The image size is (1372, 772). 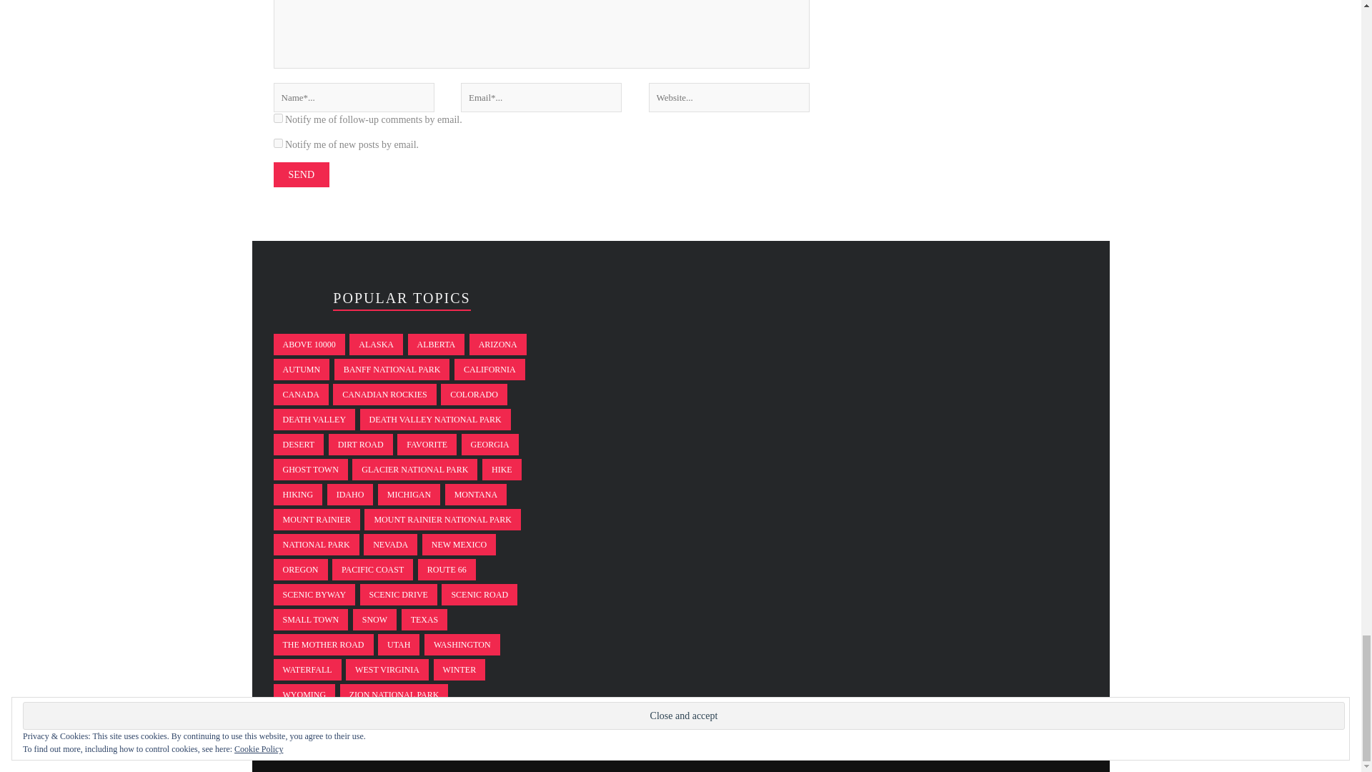 What do you see at coordinates (277, 143) in the screenshot?
I see `subscribe` at bounding box center [277, 143].